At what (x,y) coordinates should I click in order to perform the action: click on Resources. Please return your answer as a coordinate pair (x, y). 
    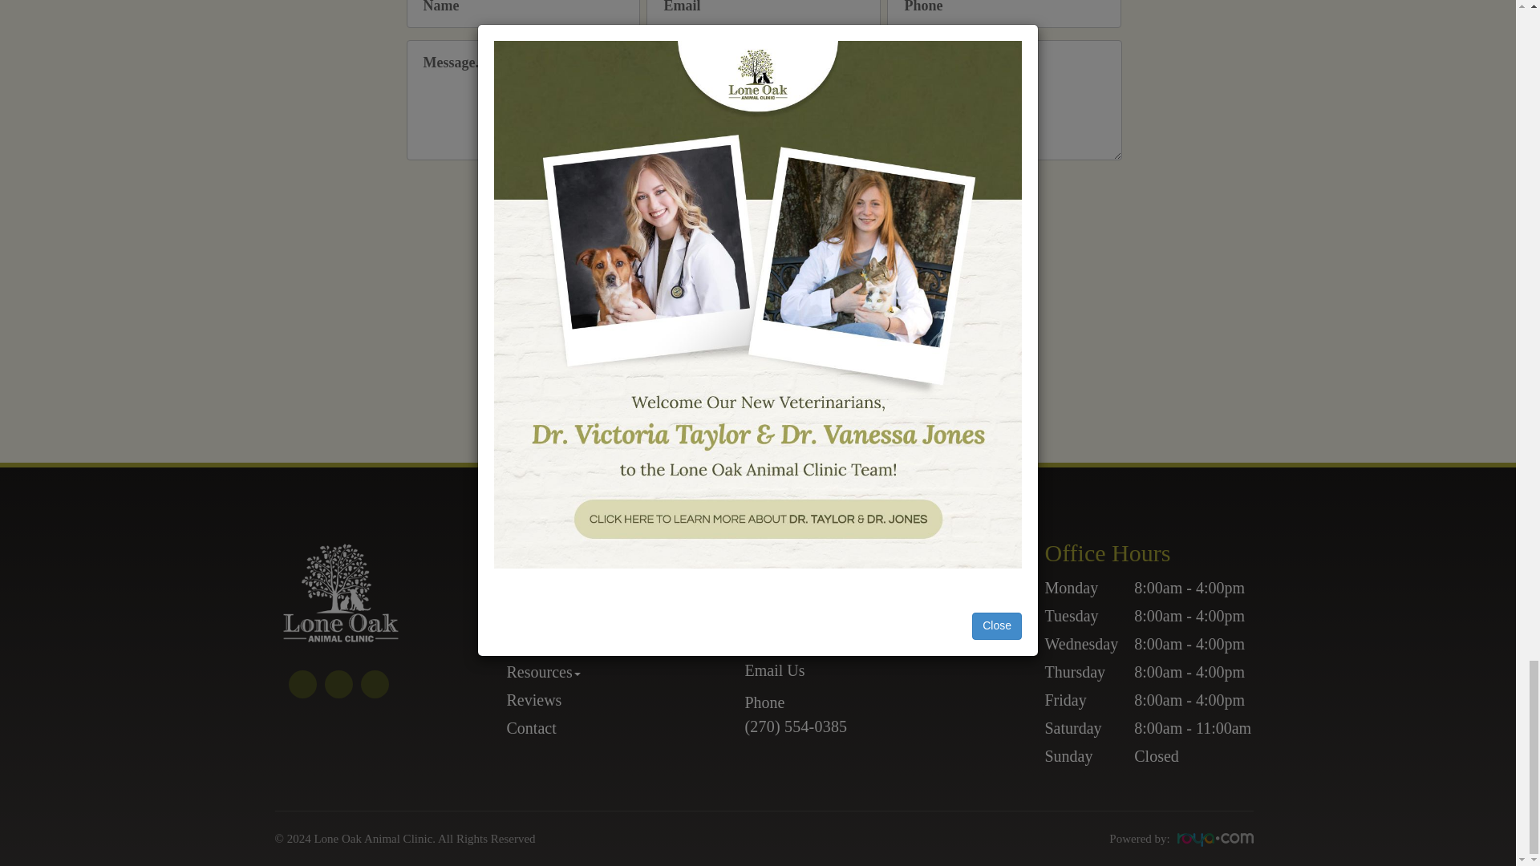
    Looking at the image, I should click on (543, 672).